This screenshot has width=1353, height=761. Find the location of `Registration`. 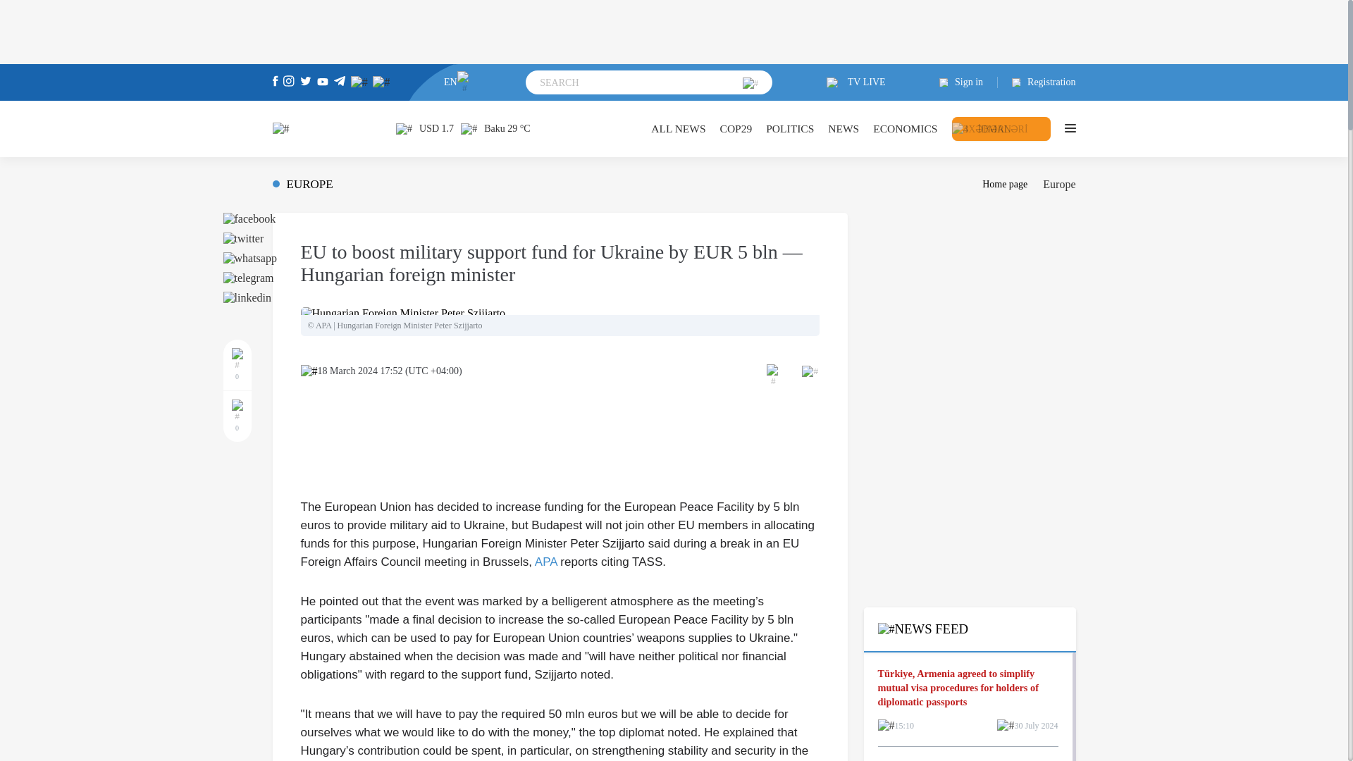

Registration is located at coordinates (1037, 82).